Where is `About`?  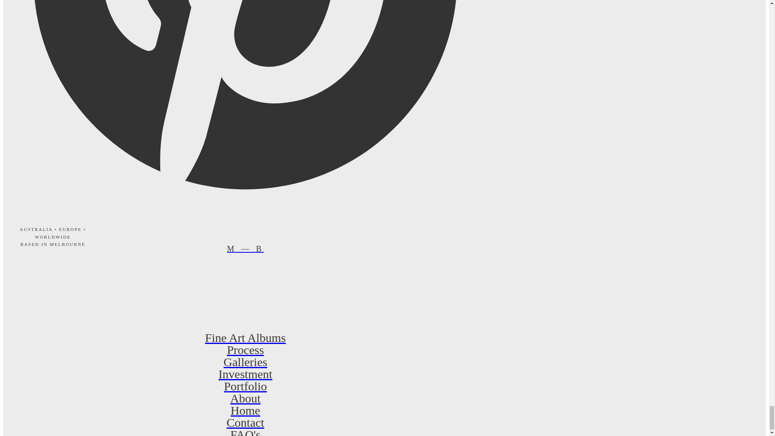 About is located at coordinates (245, 398).